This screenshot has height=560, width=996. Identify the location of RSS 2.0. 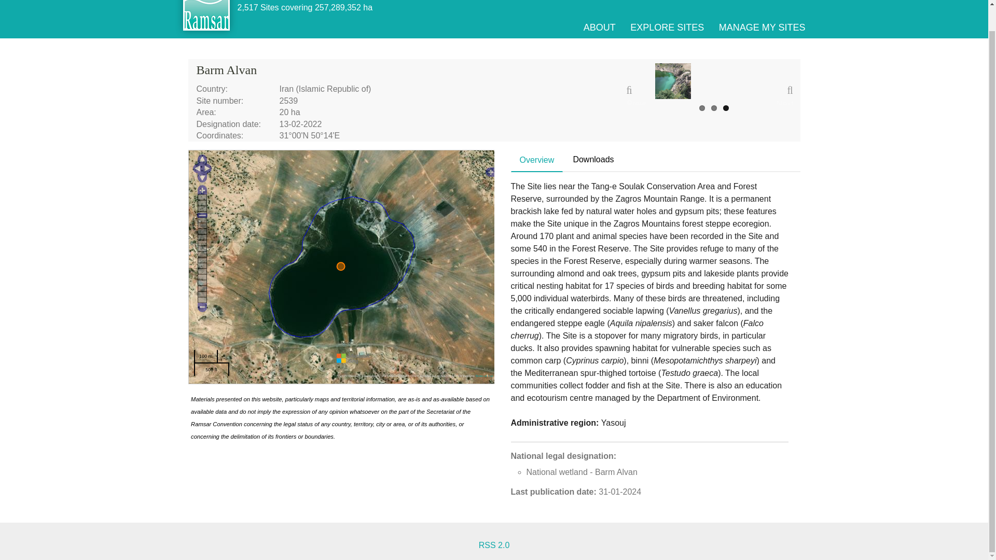
(494, 545).